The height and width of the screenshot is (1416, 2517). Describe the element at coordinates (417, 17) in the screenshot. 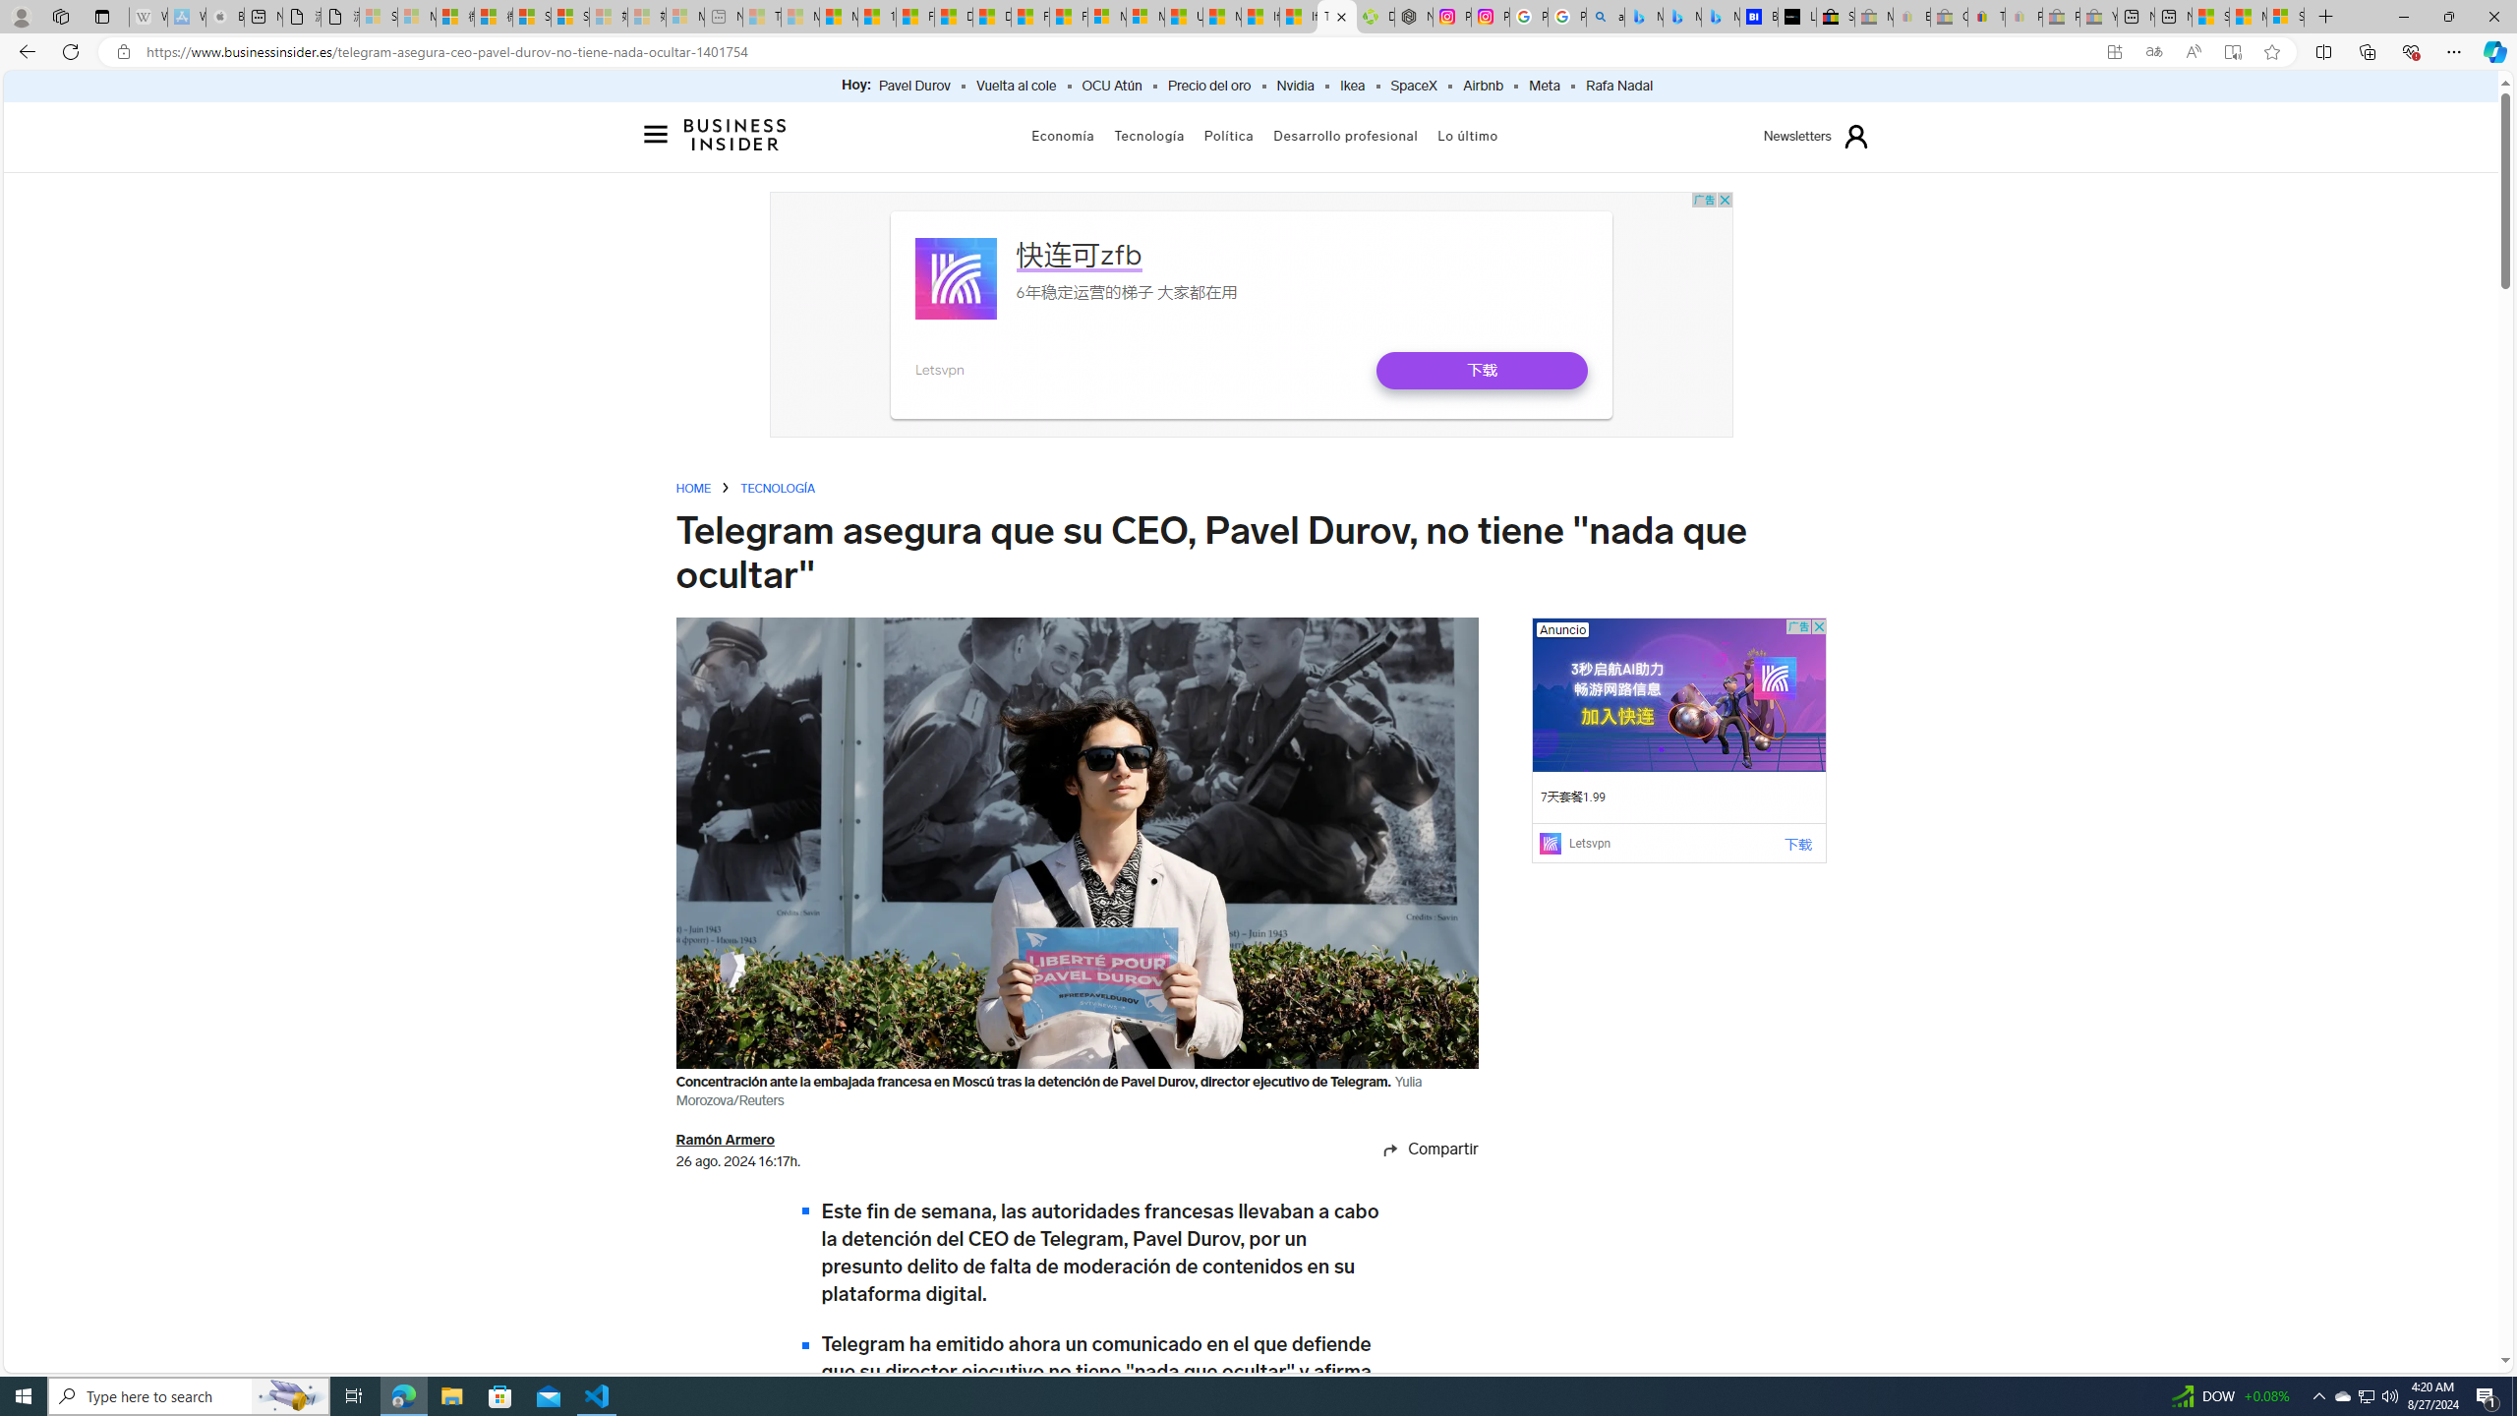

I see `Microsoft Services Agreement - Sleeping` at that location.